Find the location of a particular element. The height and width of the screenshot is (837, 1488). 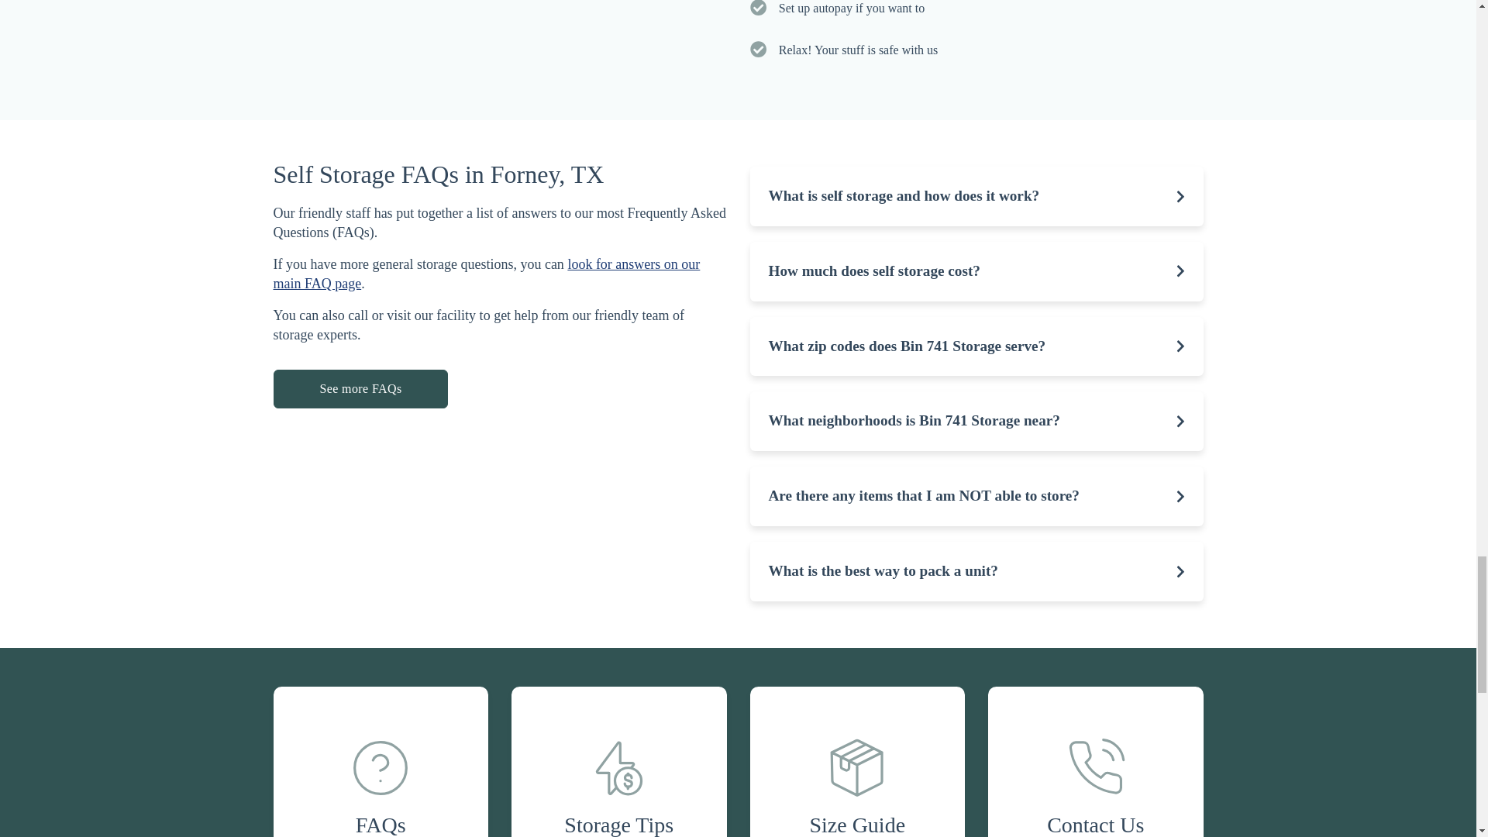

Size Guide is located at coordinates (857, 761).